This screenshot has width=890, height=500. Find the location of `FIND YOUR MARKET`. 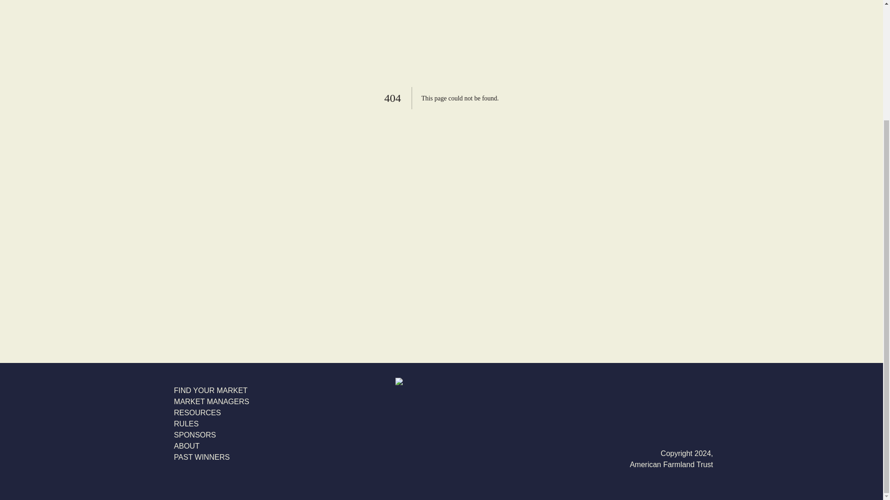

FIND YOUR MARKET is located at coordinates (211, 391).